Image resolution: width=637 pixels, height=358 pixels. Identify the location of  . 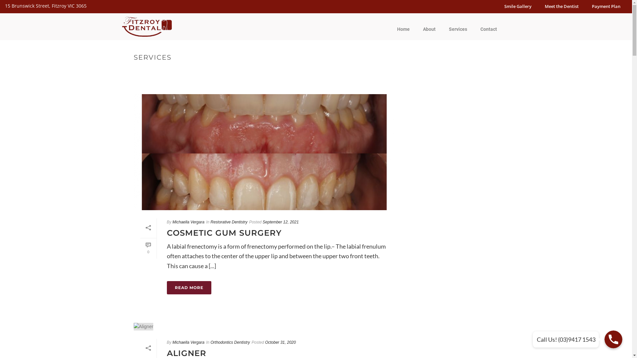
(265, 327).